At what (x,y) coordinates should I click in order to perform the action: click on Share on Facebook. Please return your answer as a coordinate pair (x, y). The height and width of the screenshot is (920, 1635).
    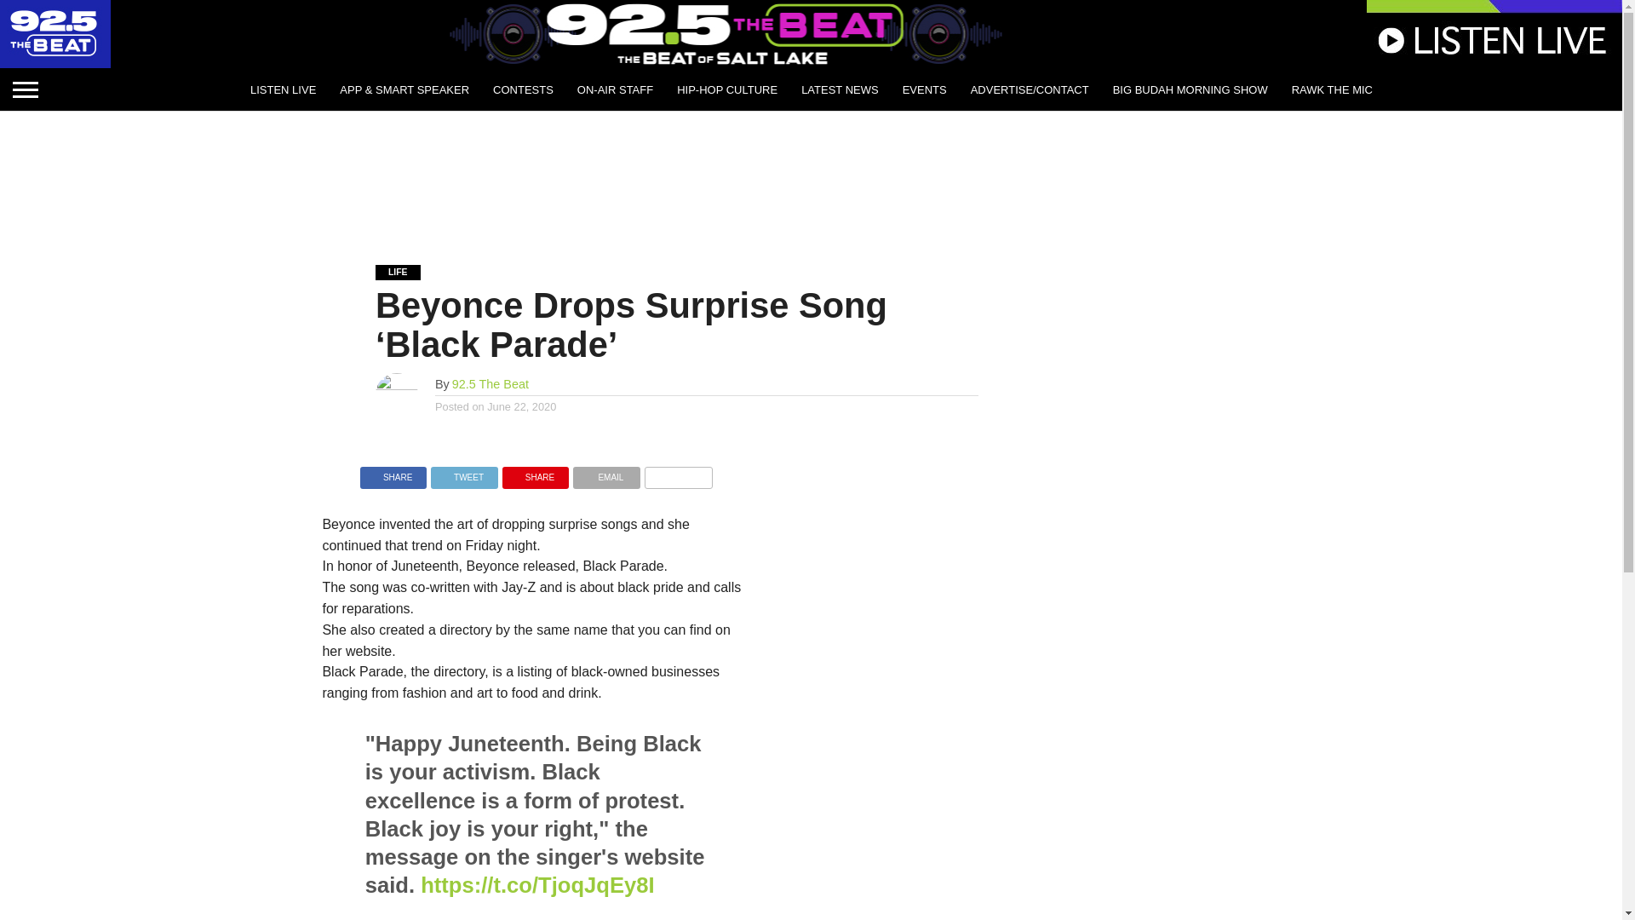
    Looking at the image, I should click on (393, 472).